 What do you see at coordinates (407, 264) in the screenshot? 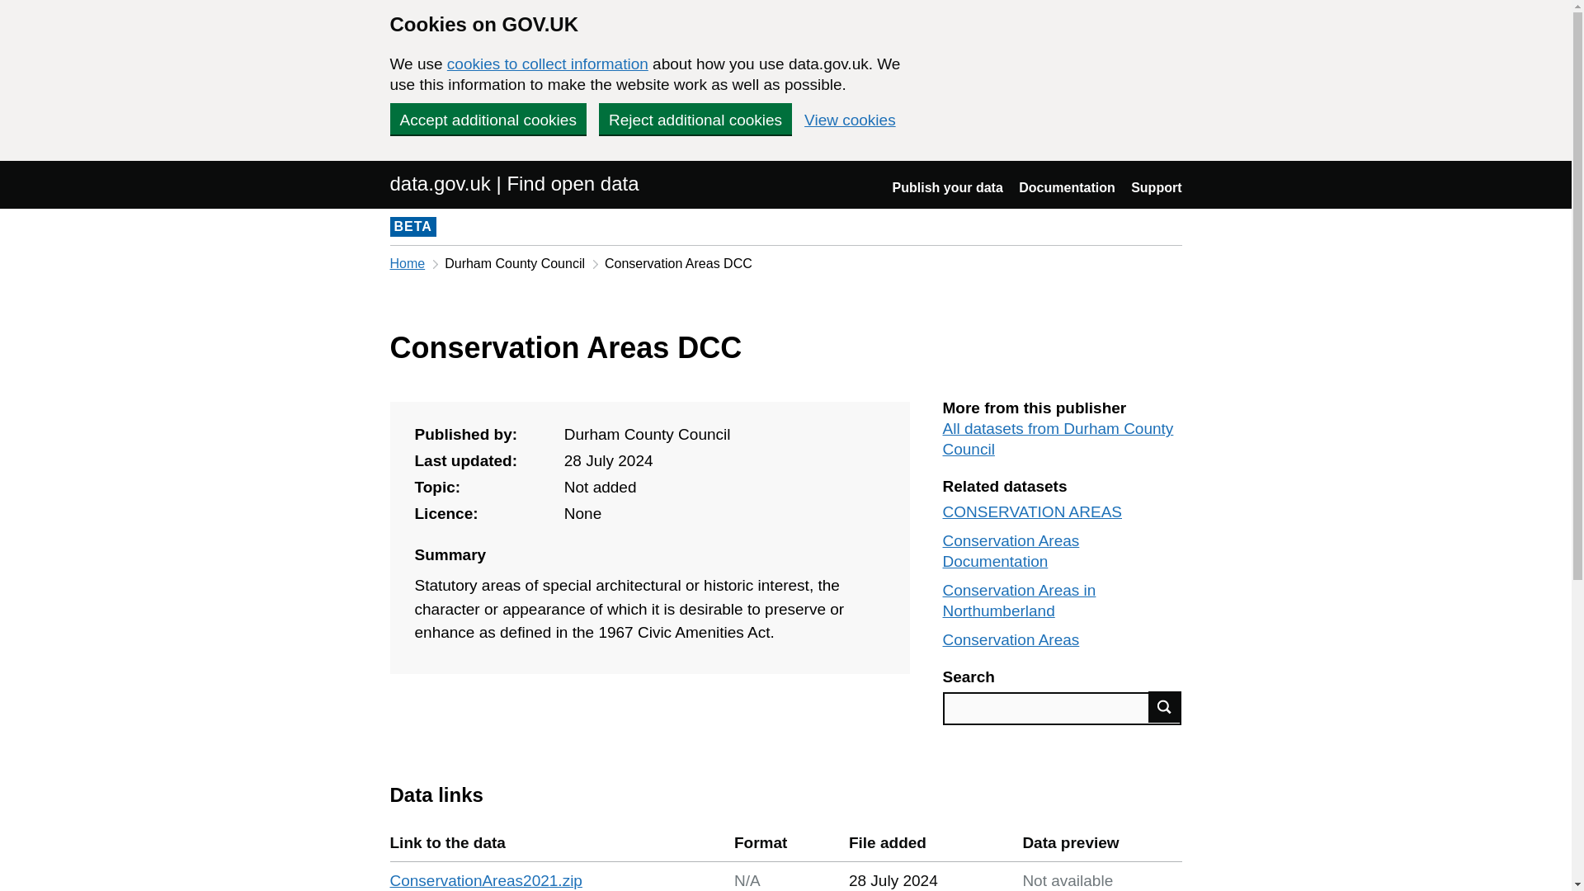
I see `Home` at bounding box center [407, 264].